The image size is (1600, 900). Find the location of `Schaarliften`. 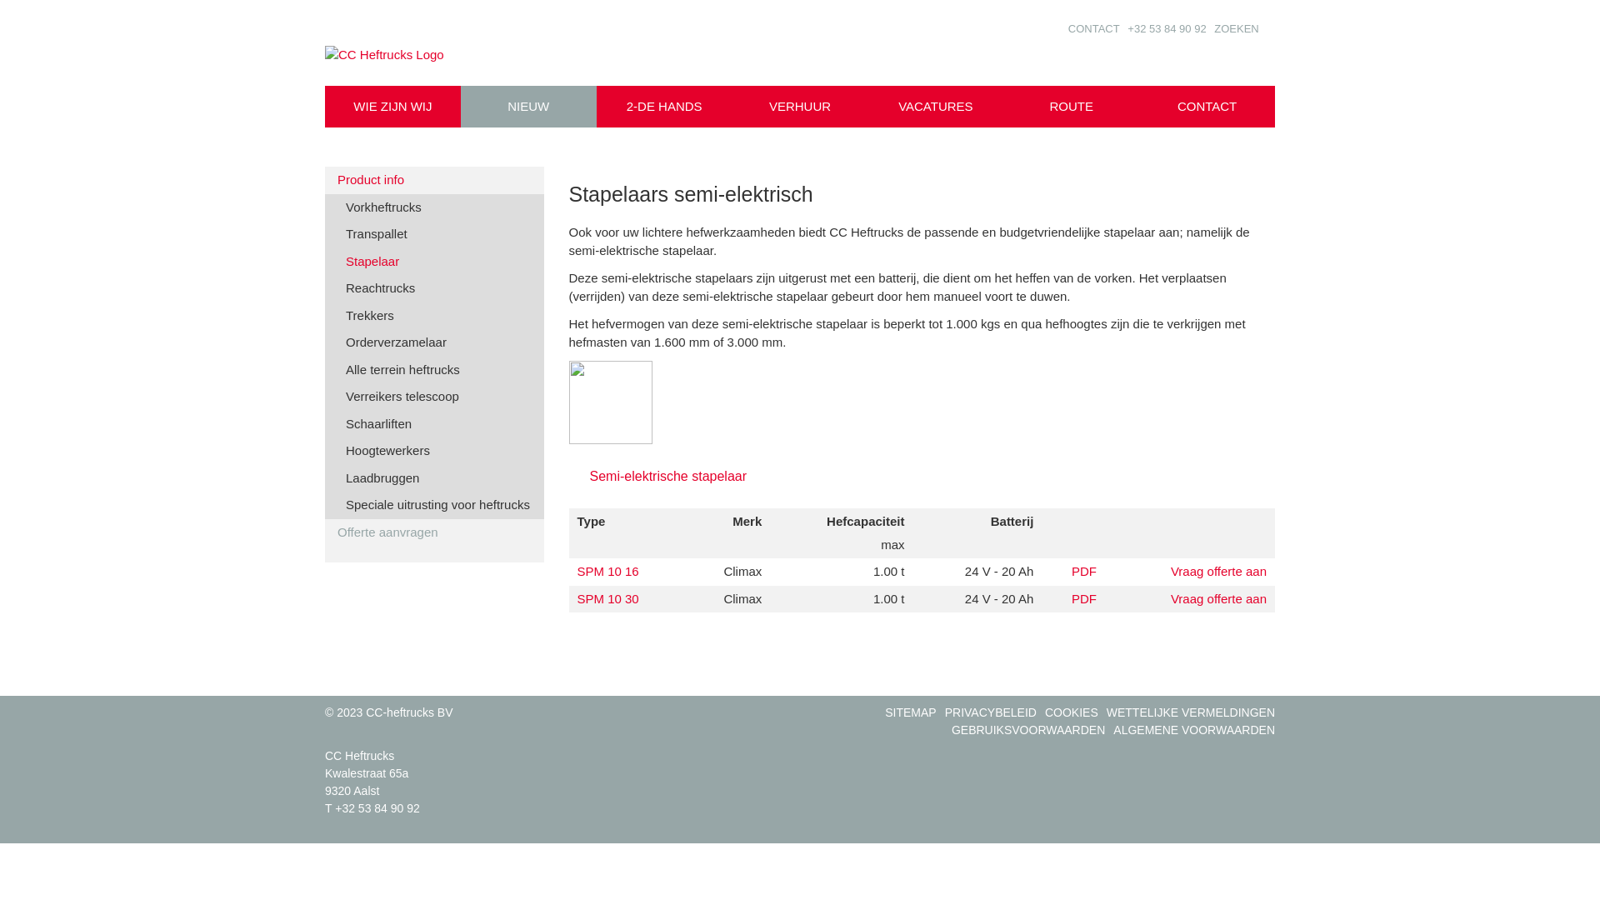

Schaarliften is located at coordinates (438, 423).